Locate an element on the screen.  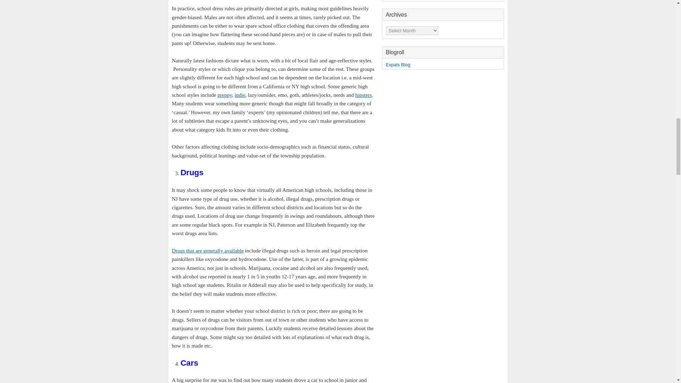
preppy is located at coordinates (225, 95).